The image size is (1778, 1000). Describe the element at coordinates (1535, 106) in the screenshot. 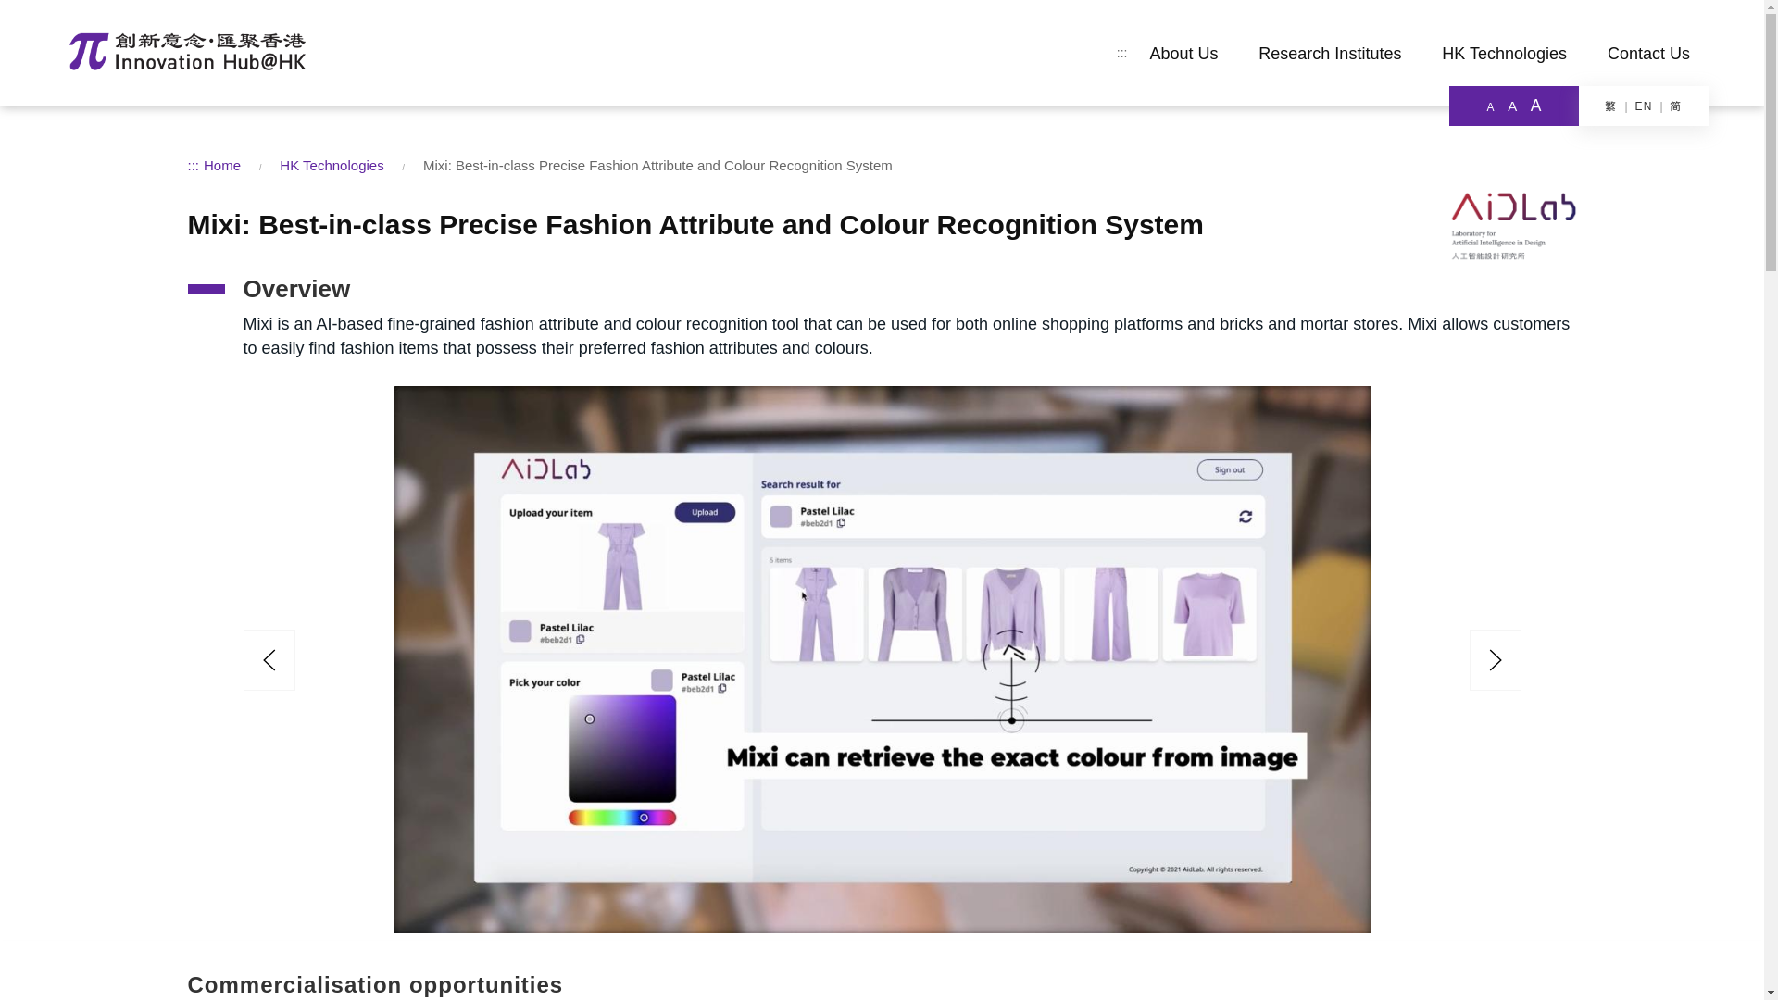

I see `A` at that location.